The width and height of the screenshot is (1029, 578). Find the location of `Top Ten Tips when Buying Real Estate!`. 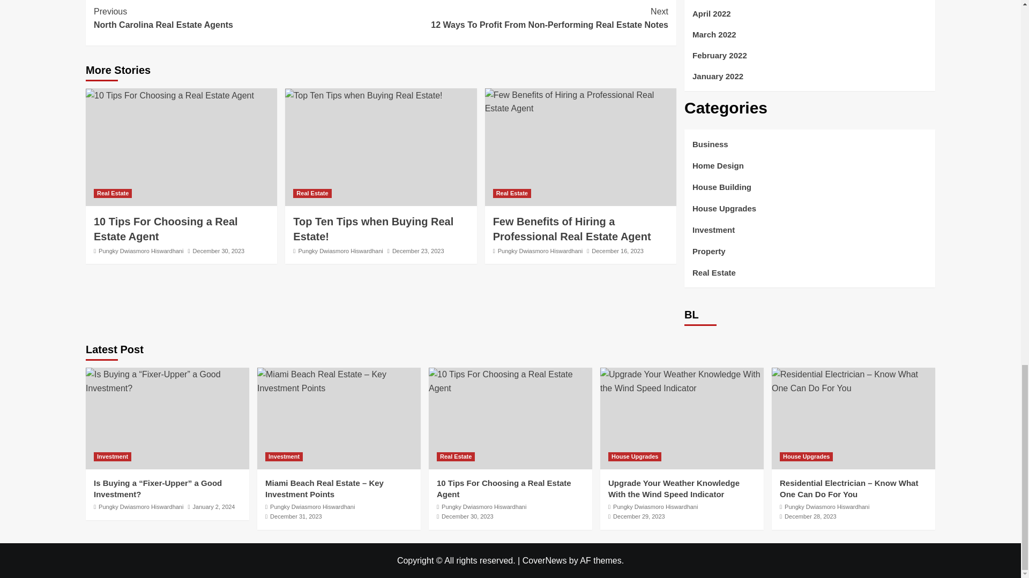

Top Ten Tips when Buying Real Estate! is located at coordinates (617, 251).